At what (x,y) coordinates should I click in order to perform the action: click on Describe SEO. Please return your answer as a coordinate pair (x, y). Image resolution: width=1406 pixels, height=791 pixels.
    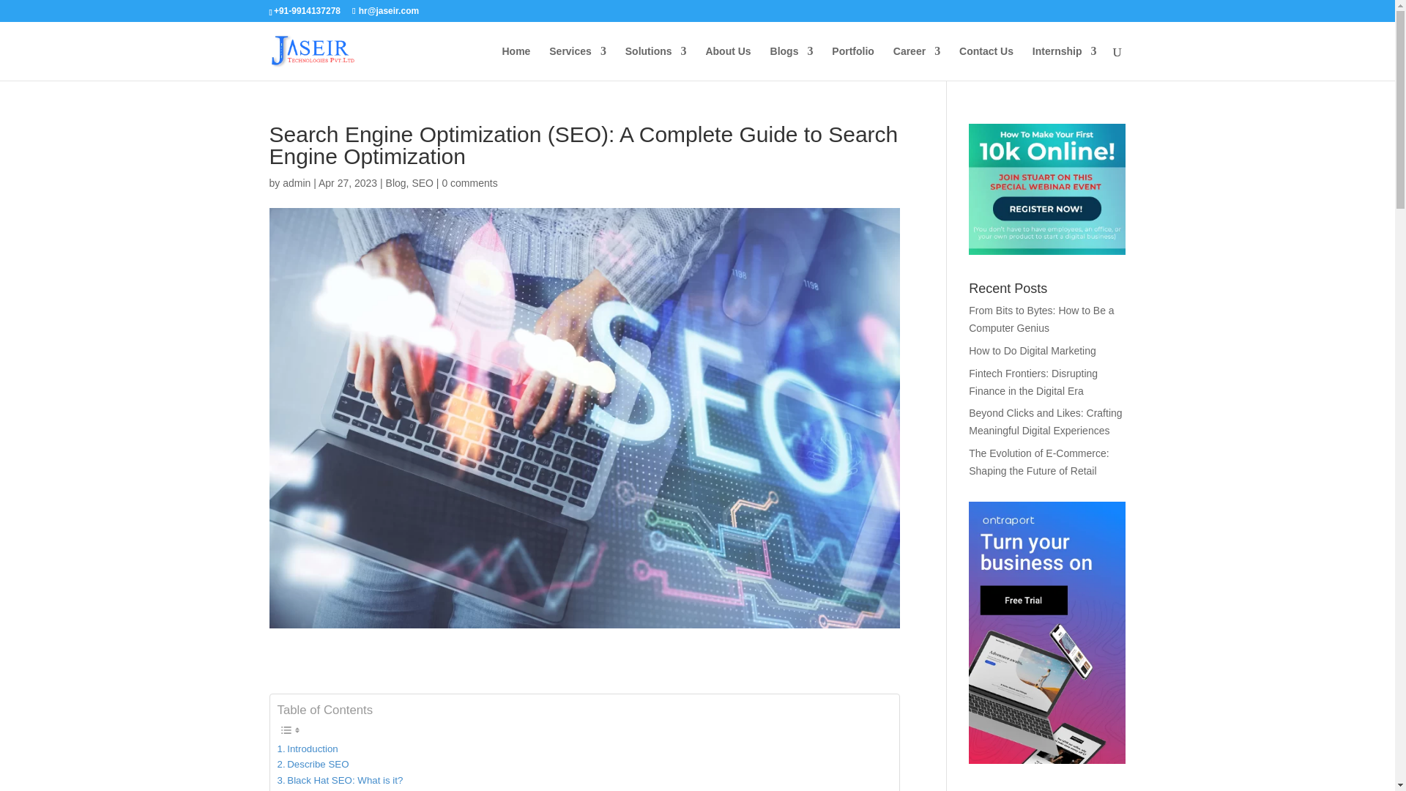
    Looking at the image, I should click on (313, 764).